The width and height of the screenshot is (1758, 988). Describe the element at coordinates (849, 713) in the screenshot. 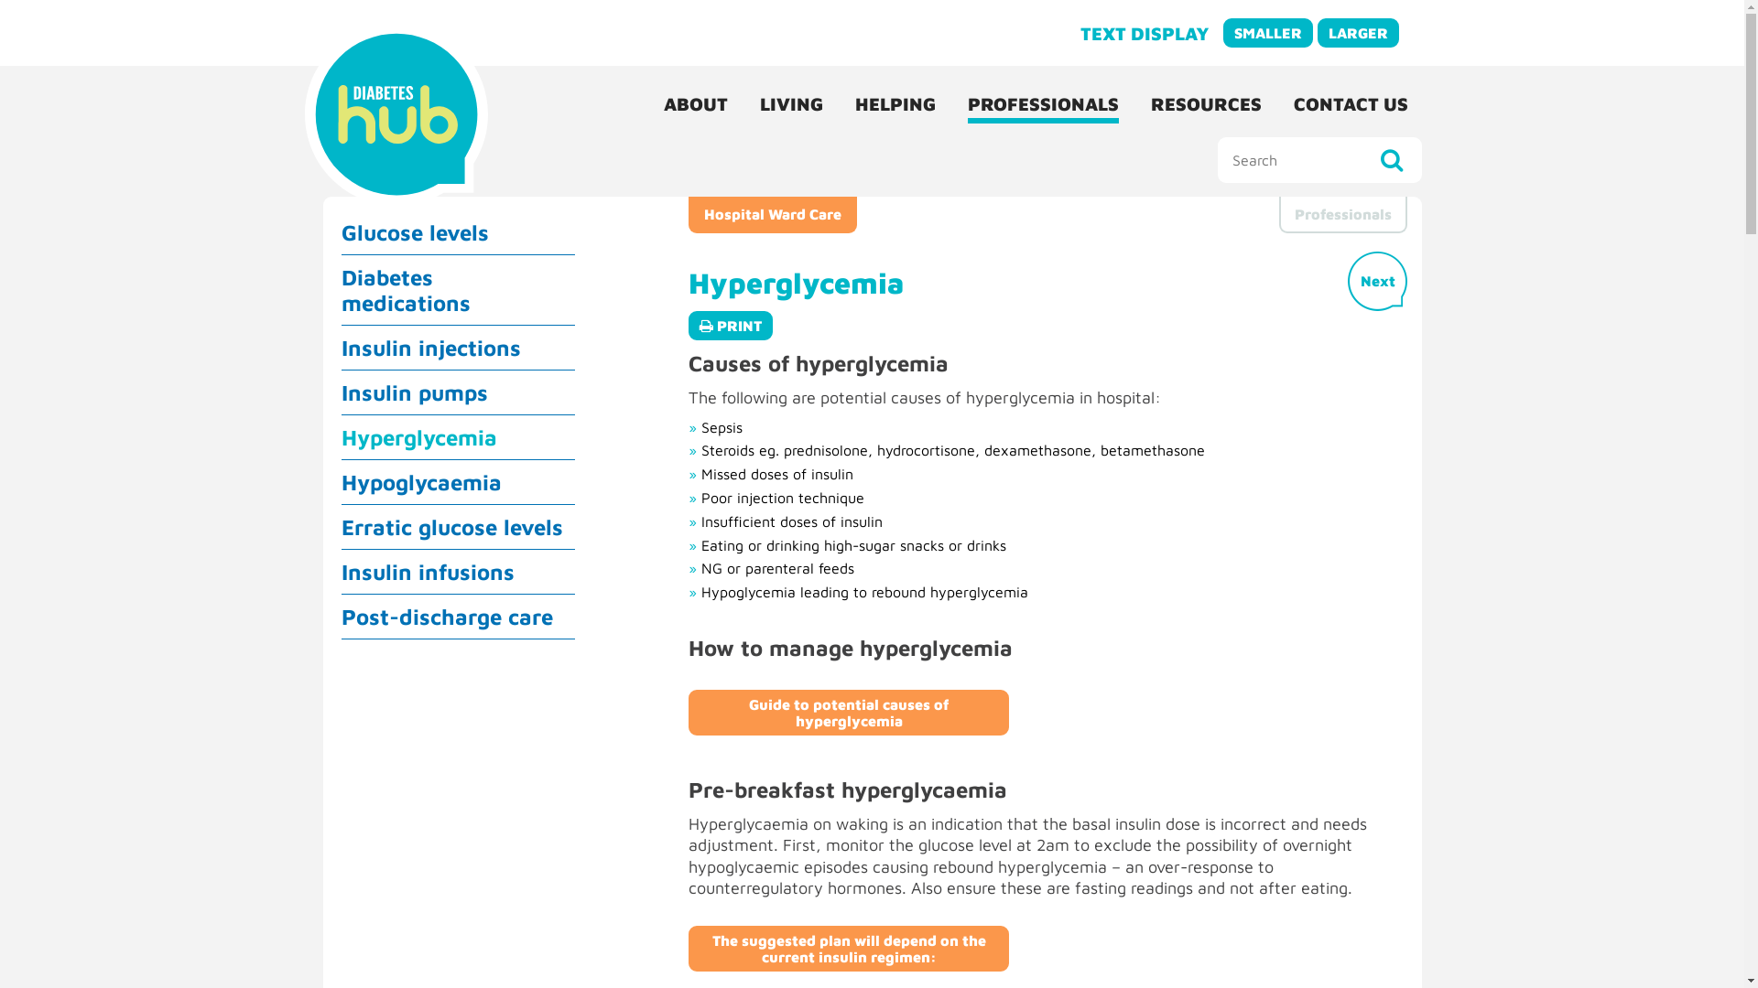

I see `Guide to potential causes of hyperglycemia` at that location.